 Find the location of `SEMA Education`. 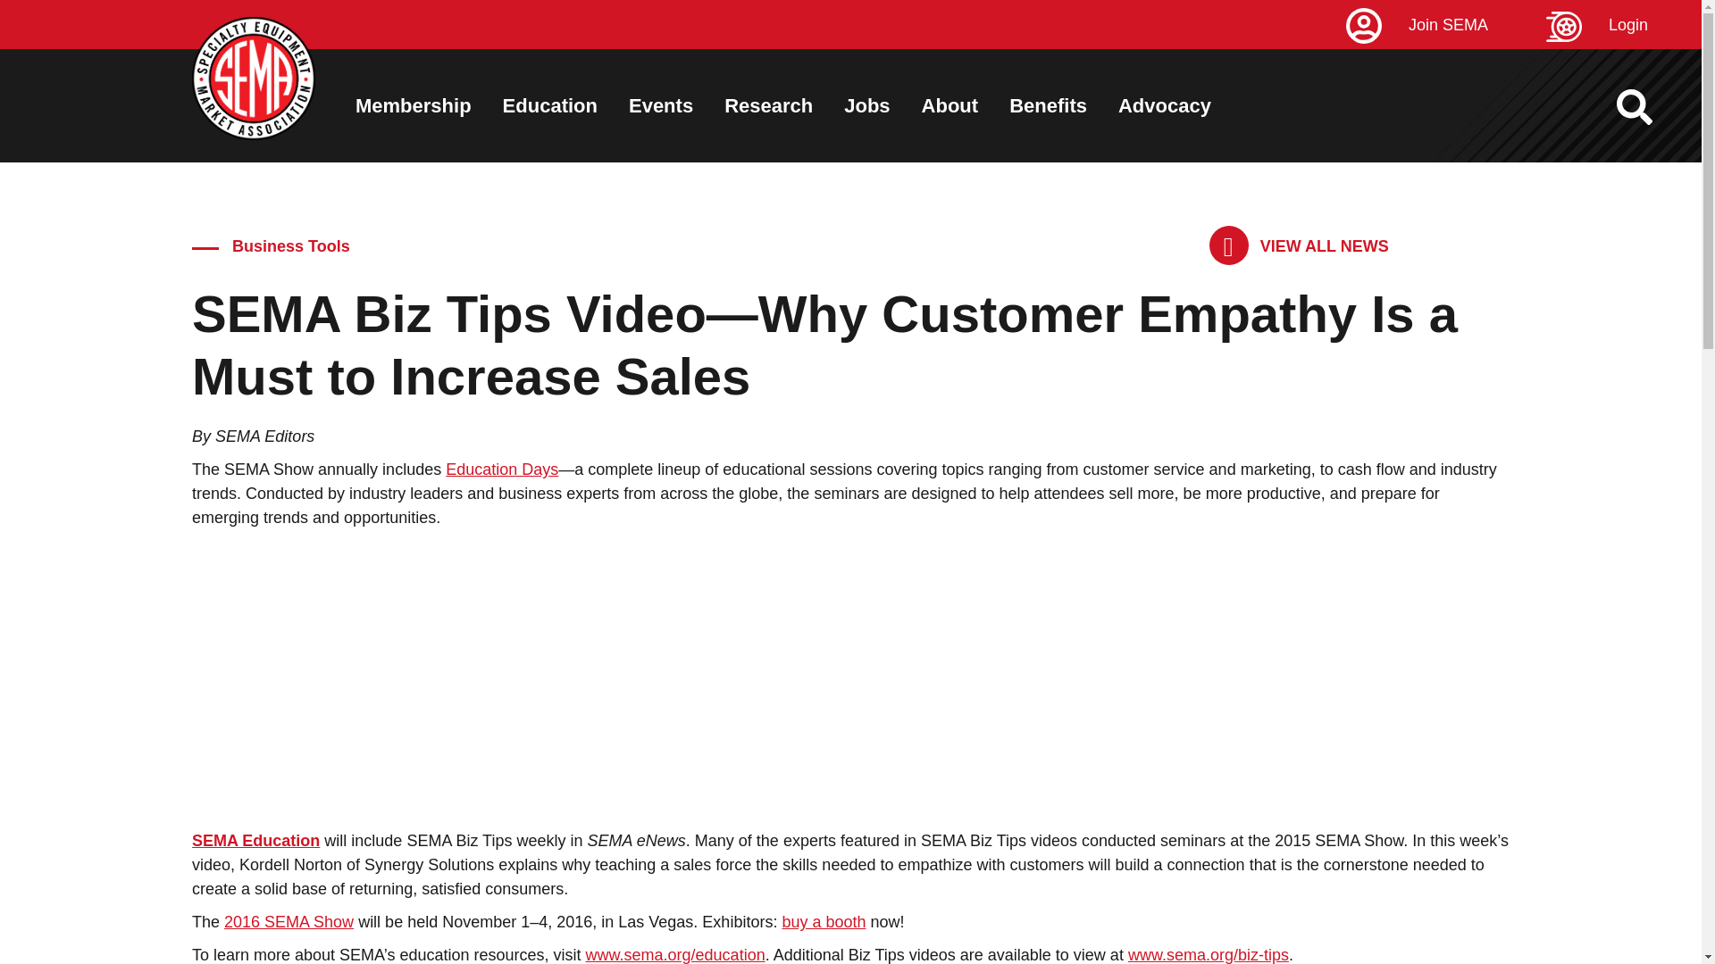

SEMA Education is located at coordinates (255, 841).